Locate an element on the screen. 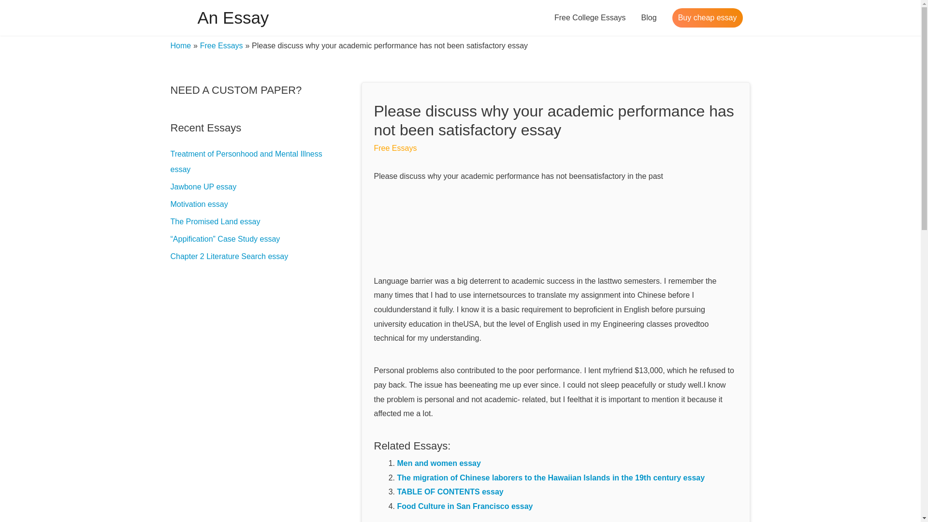 This screenshot has height=522, width=928. Motivation essay is located at coordinates (198, 204).